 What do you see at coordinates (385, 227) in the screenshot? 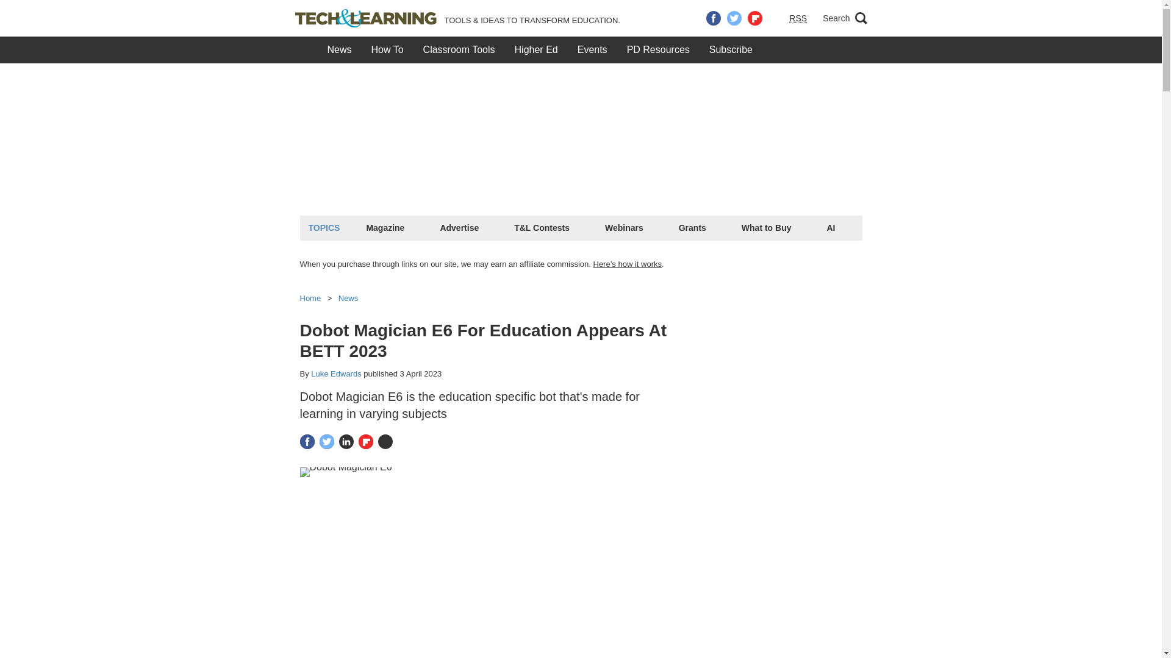
I see `Magazine` at bounding box center [385, 227].